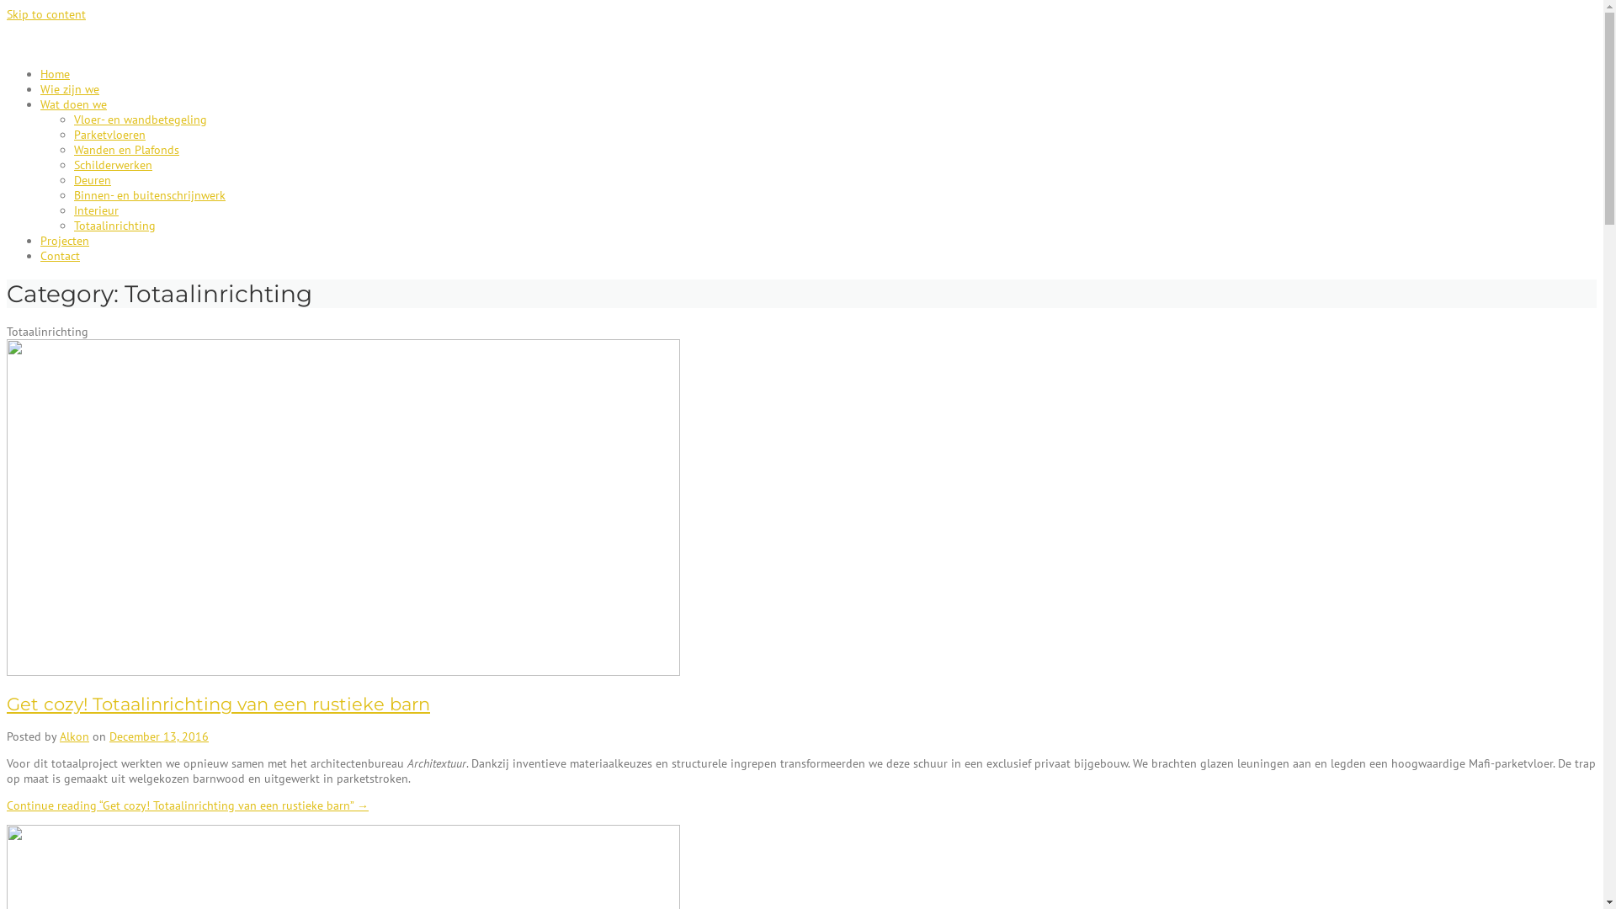 The width and height of the screenshot is (1616, 909). What do you see at coordinates (46, 14) in the screenshot?
I see `Skip to content` at bounding box center [46, 14].